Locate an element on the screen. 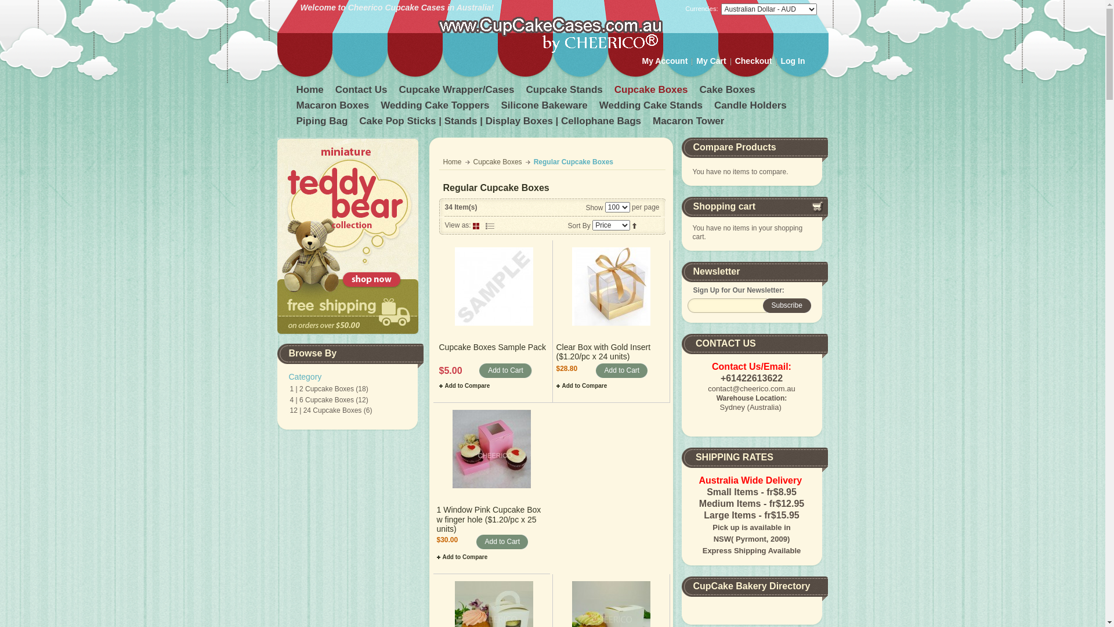 This screenshot has width=1114, height=627. Wedding Cake Stands is located at coordinates (652, 107).